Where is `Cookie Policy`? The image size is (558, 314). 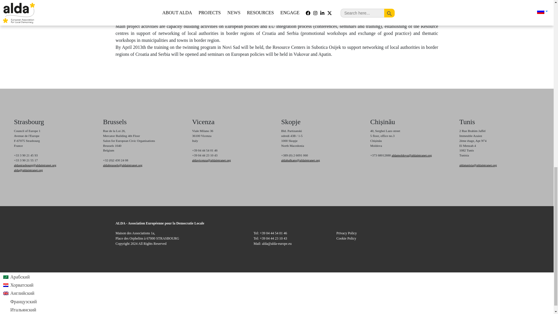
Cookie Policy is located at coordinates (346, 238).